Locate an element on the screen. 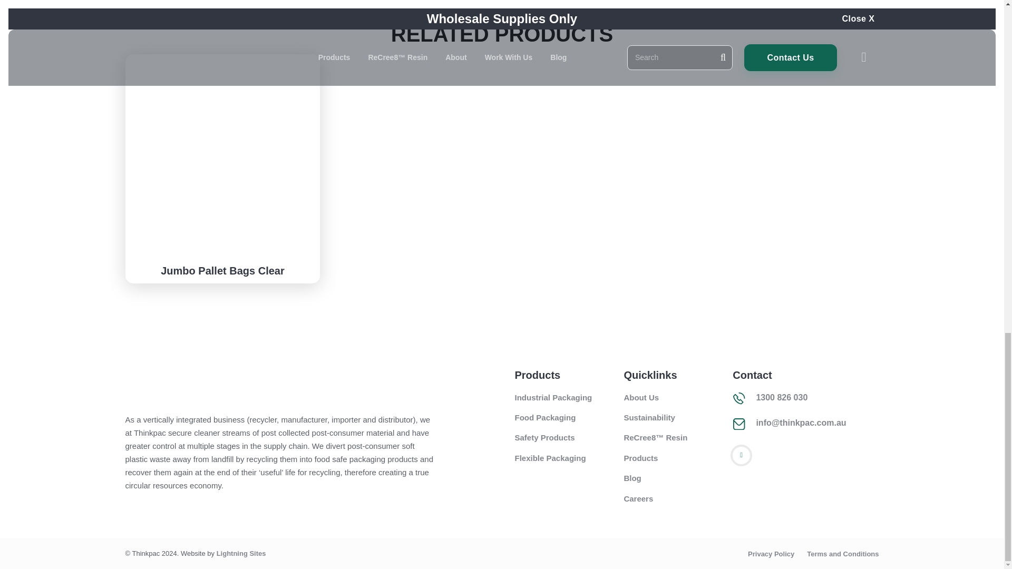 The width and height of the screenshot is (1012, 569). LinkedIn is located at coordinates (741, 455).